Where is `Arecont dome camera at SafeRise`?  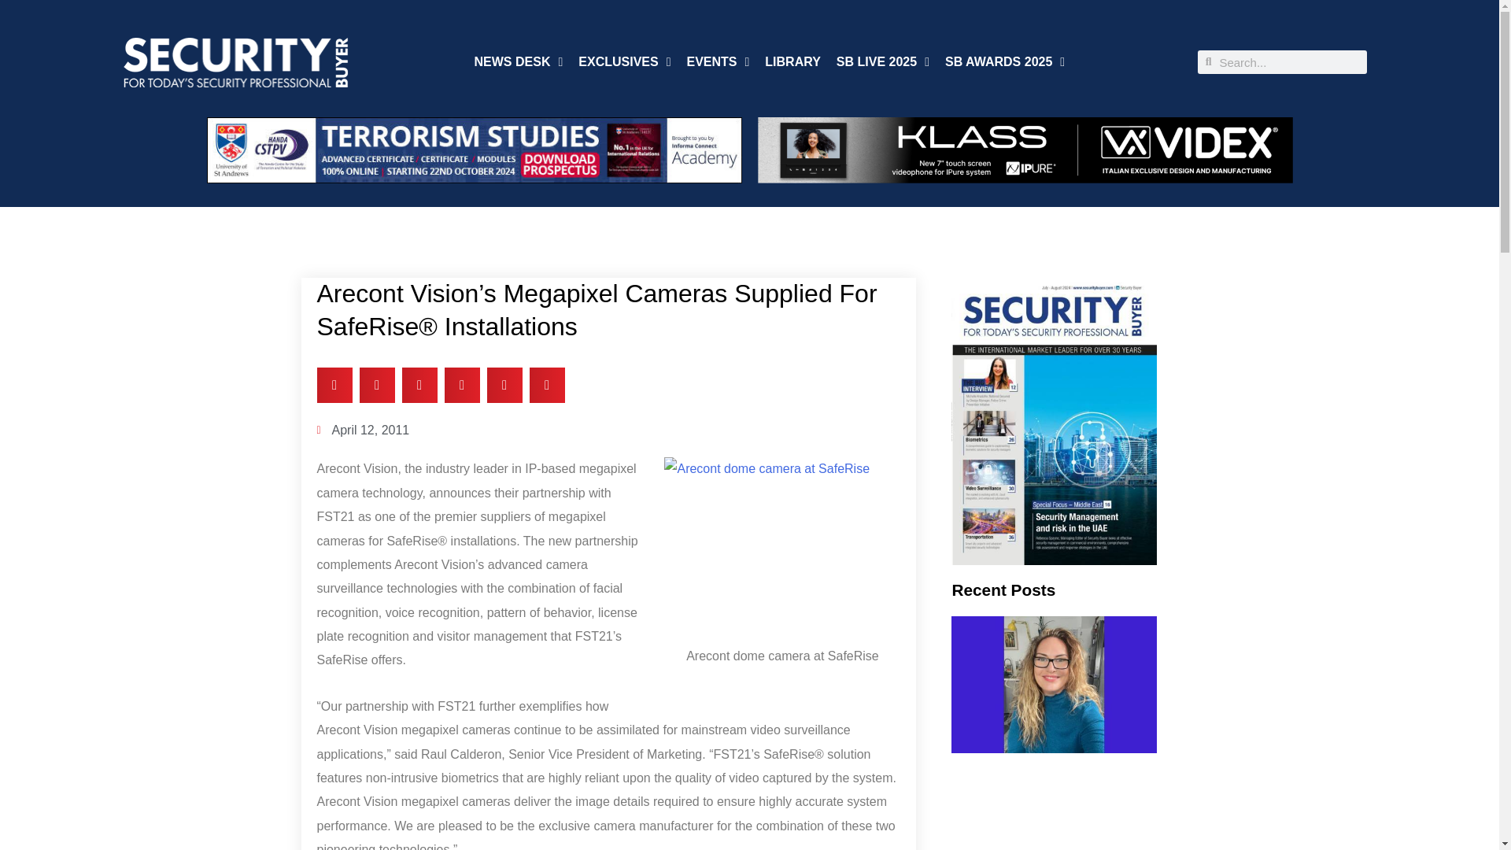
Arecont dome camera at SafeRise is located at coordinates (782, 545).